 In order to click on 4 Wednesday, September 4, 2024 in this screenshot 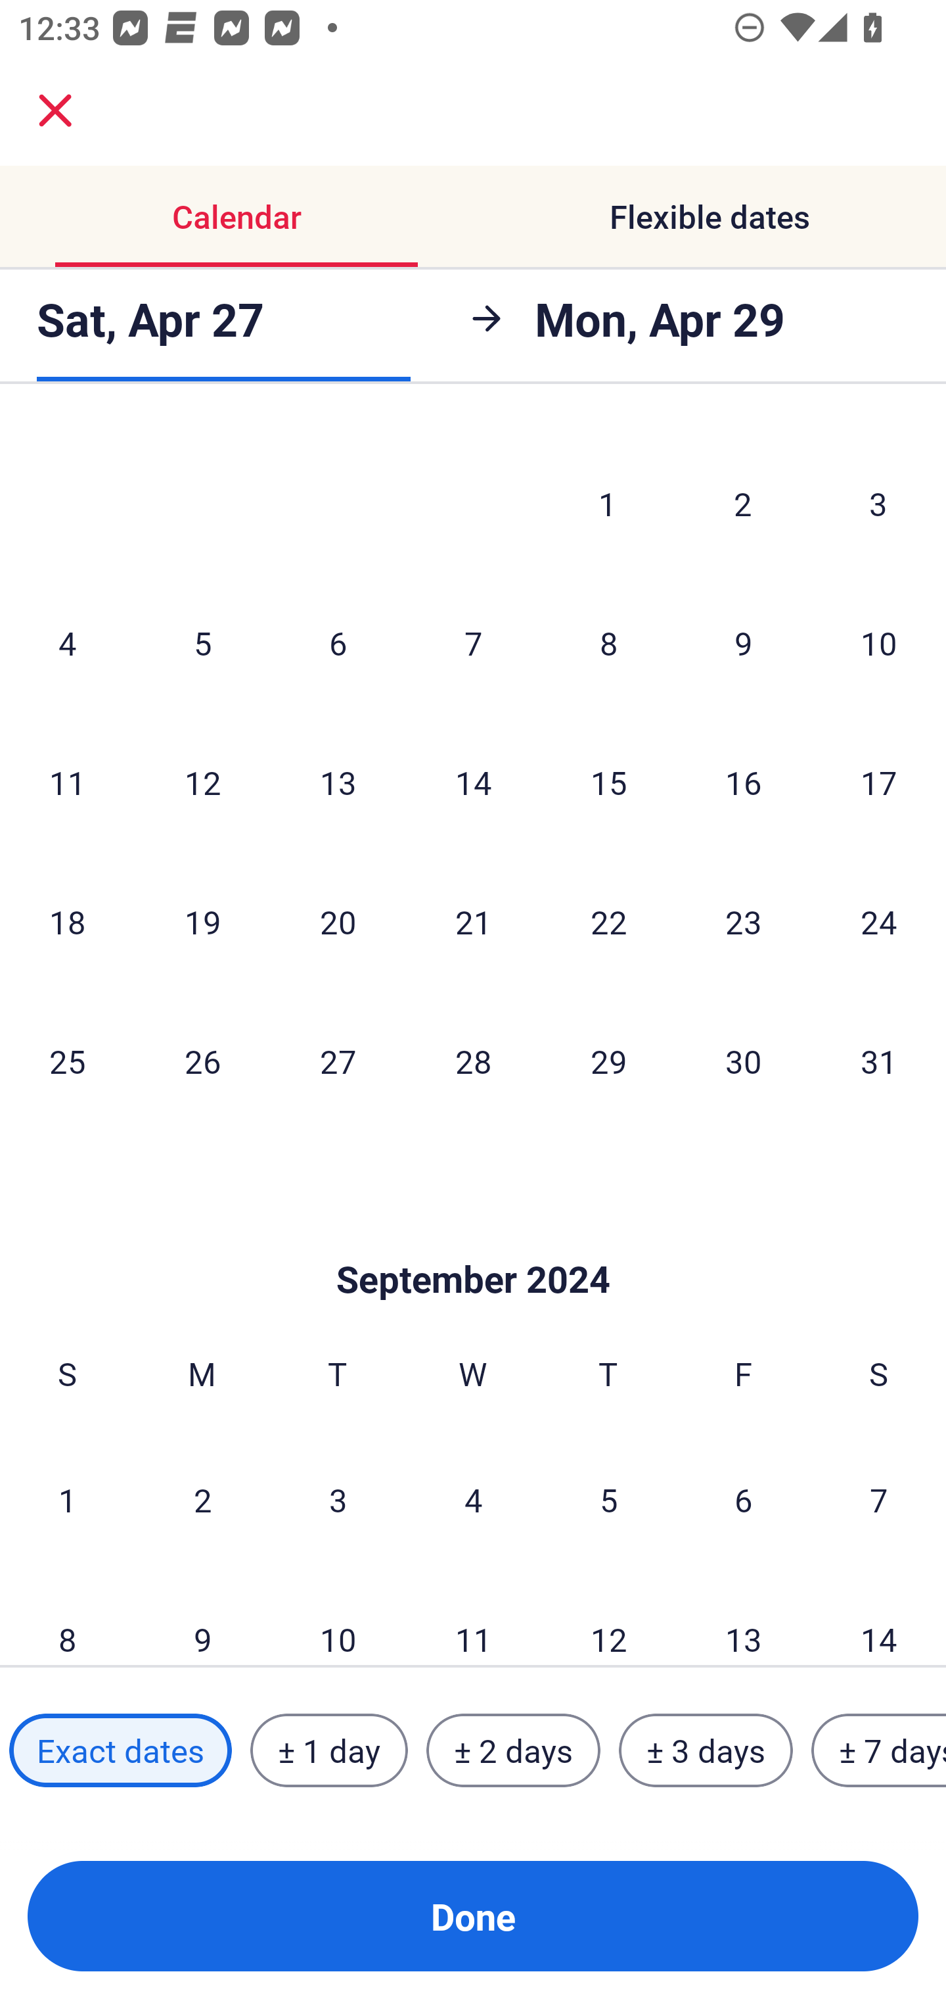, I will do `click(473, 1499)`.